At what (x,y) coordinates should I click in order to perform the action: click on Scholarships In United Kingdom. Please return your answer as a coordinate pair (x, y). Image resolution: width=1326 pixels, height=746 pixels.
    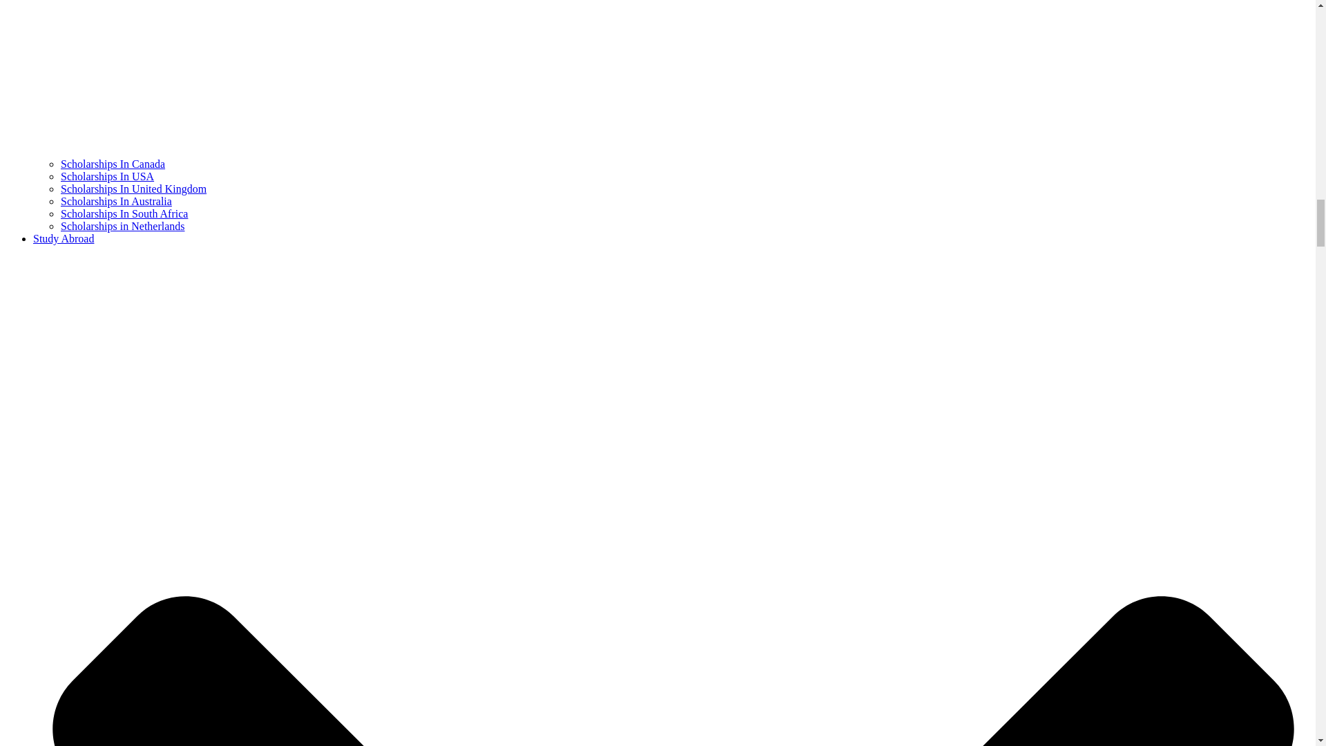
    Looking at the image, I should click on (134, 188).